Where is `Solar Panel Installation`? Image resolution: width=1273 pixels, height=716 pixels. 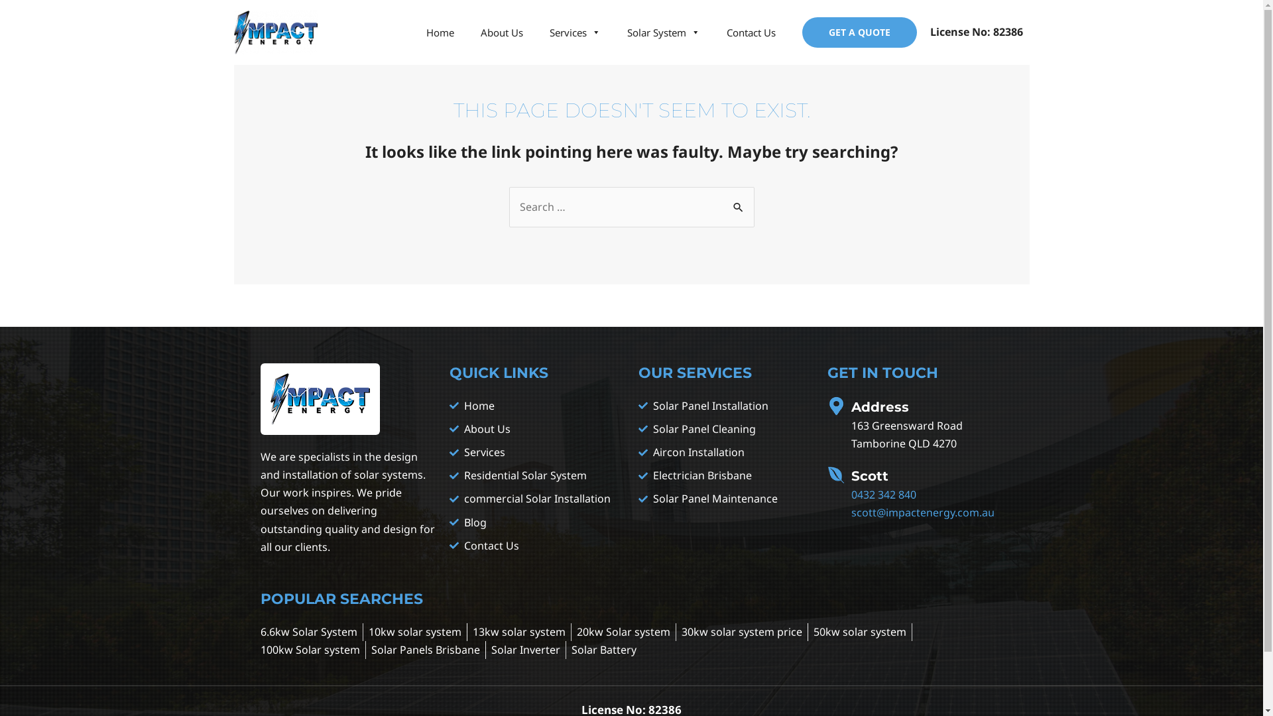
Solar Panel Installation is located at coordinates (725, 406).